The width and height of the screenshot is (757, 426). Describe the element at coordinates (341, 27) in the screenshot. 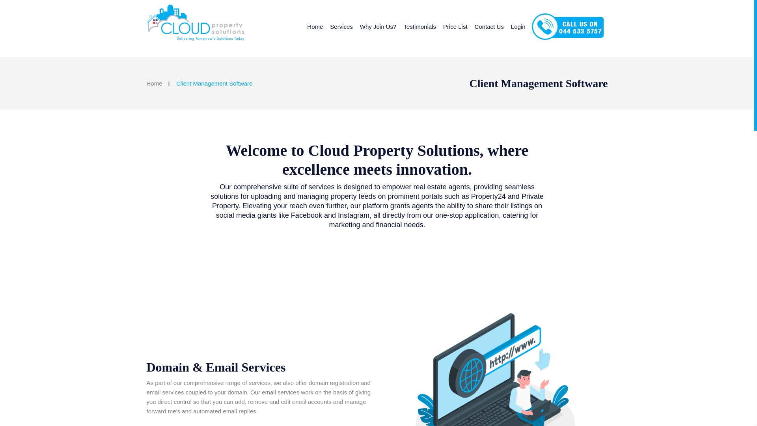

I see `Services` at that location.